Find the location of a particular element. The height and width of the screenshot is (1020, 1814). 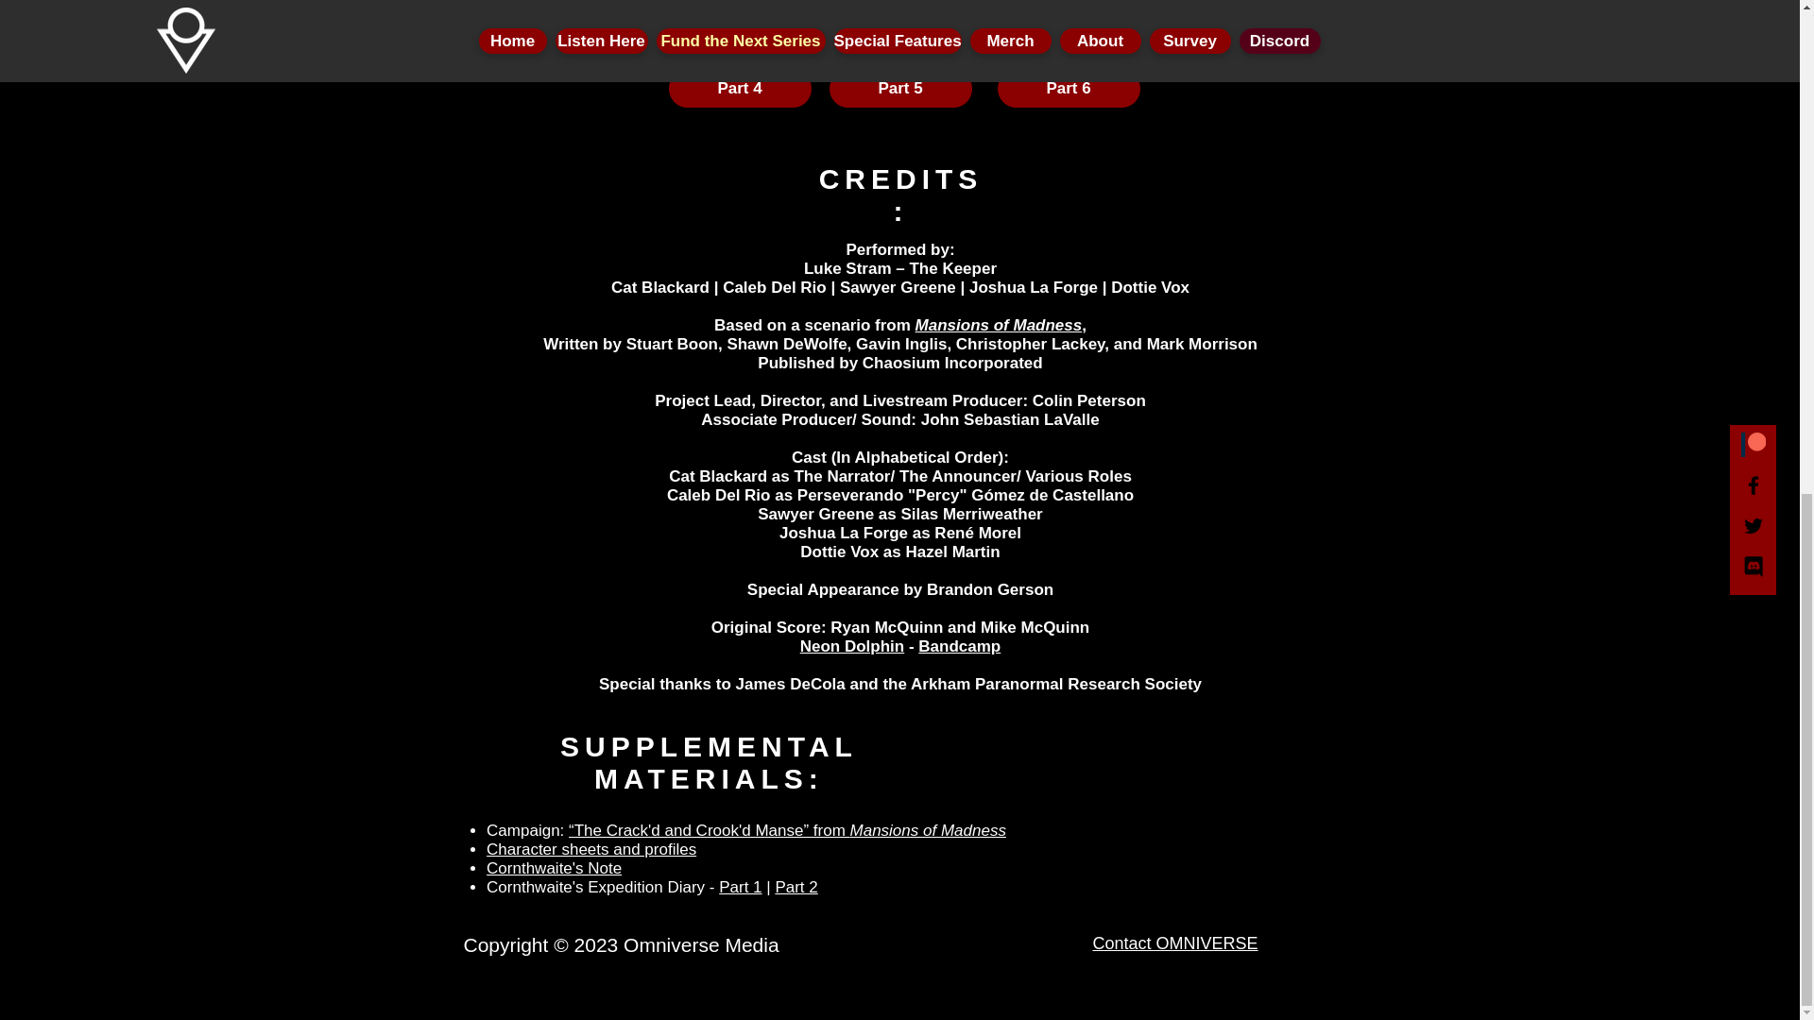

Part 2 is located at coordinates (796, 887).